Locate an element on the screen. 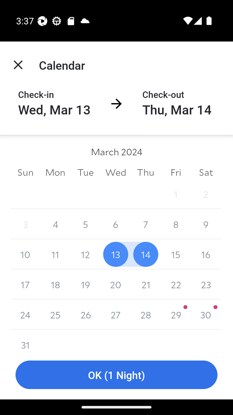 The width and height of the screenshot is (233, 415). 11 11 March 2024 is located at coordinates (56, 254).